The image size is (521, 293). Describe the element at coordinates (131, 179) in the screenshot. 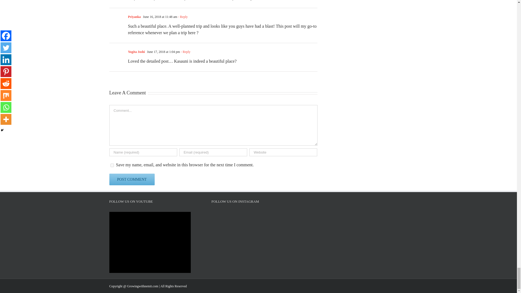

I see `Post Comment` at that location.